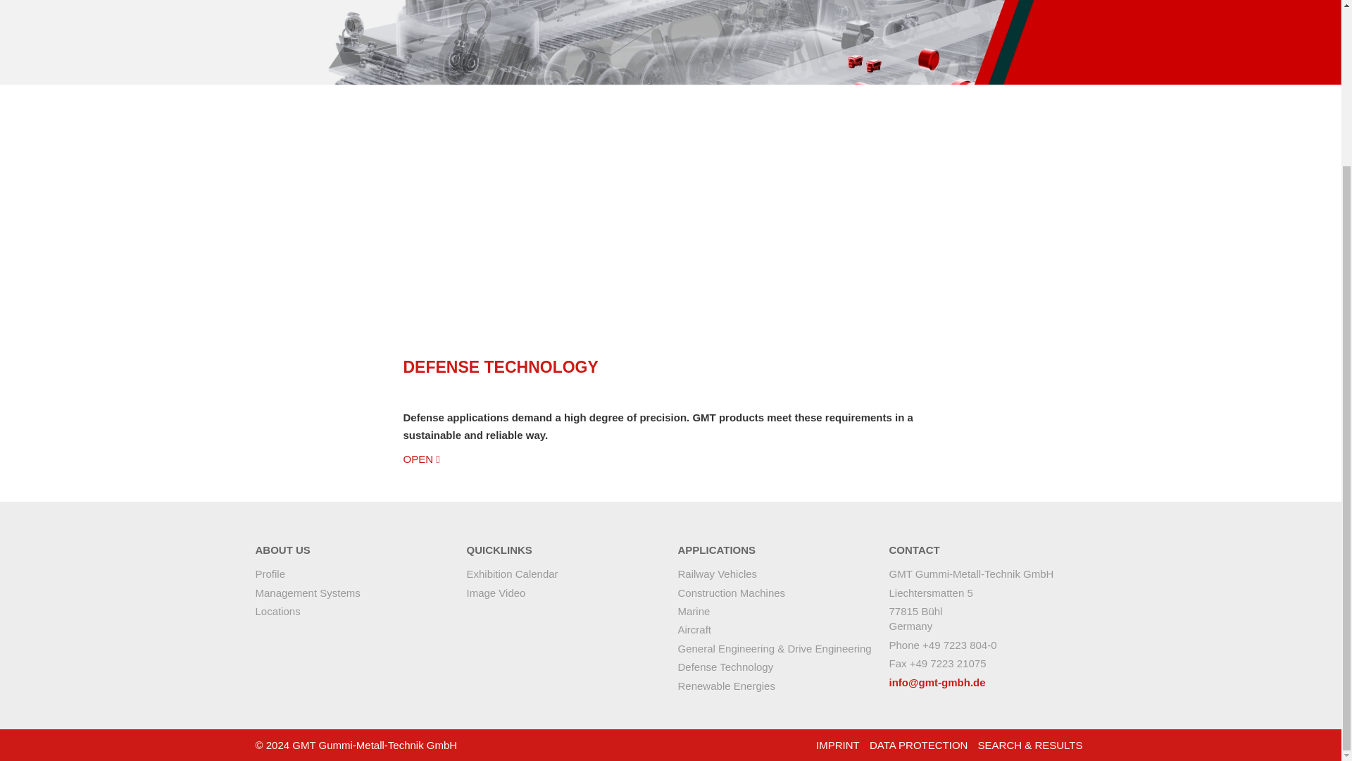 This screenshot has height=761, width=1352. I want to click on Renewable Energies, so click(725, 686).